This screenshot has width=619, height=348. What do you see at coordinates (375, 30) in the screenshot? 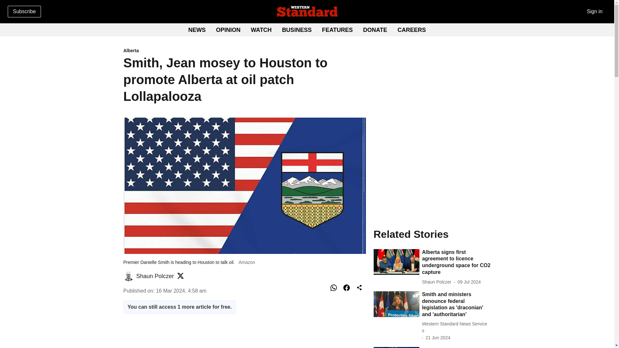
I see `Alberta` at bounding box center [375, 30].